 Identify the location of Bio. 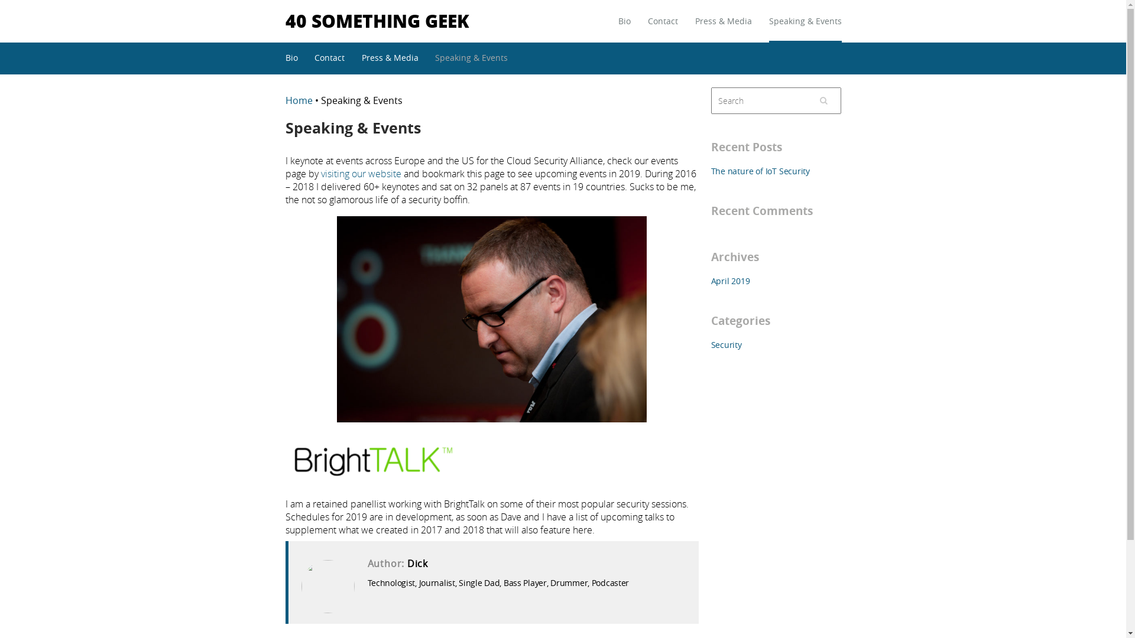
(291, 58).